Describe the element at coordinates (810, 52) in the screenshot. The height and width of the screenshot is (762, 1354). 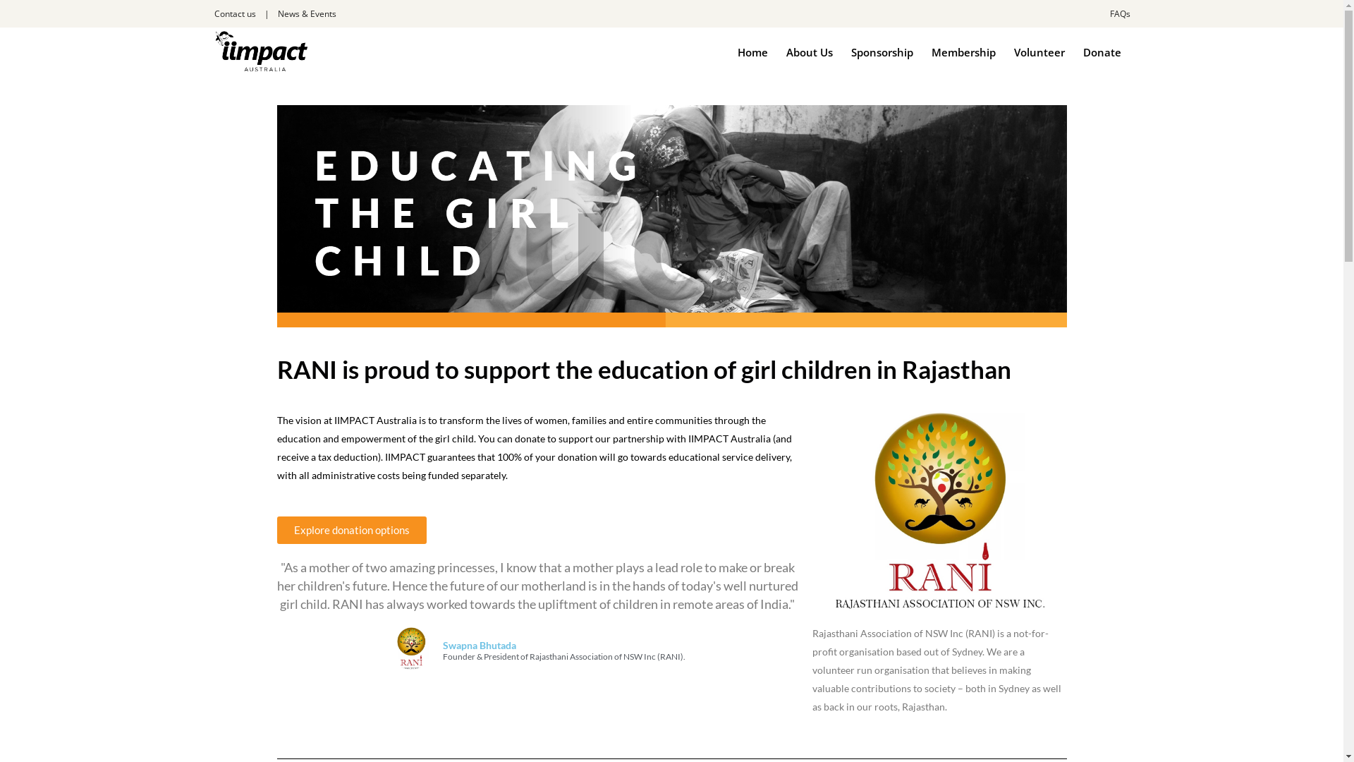
I see `About Us` at that location.